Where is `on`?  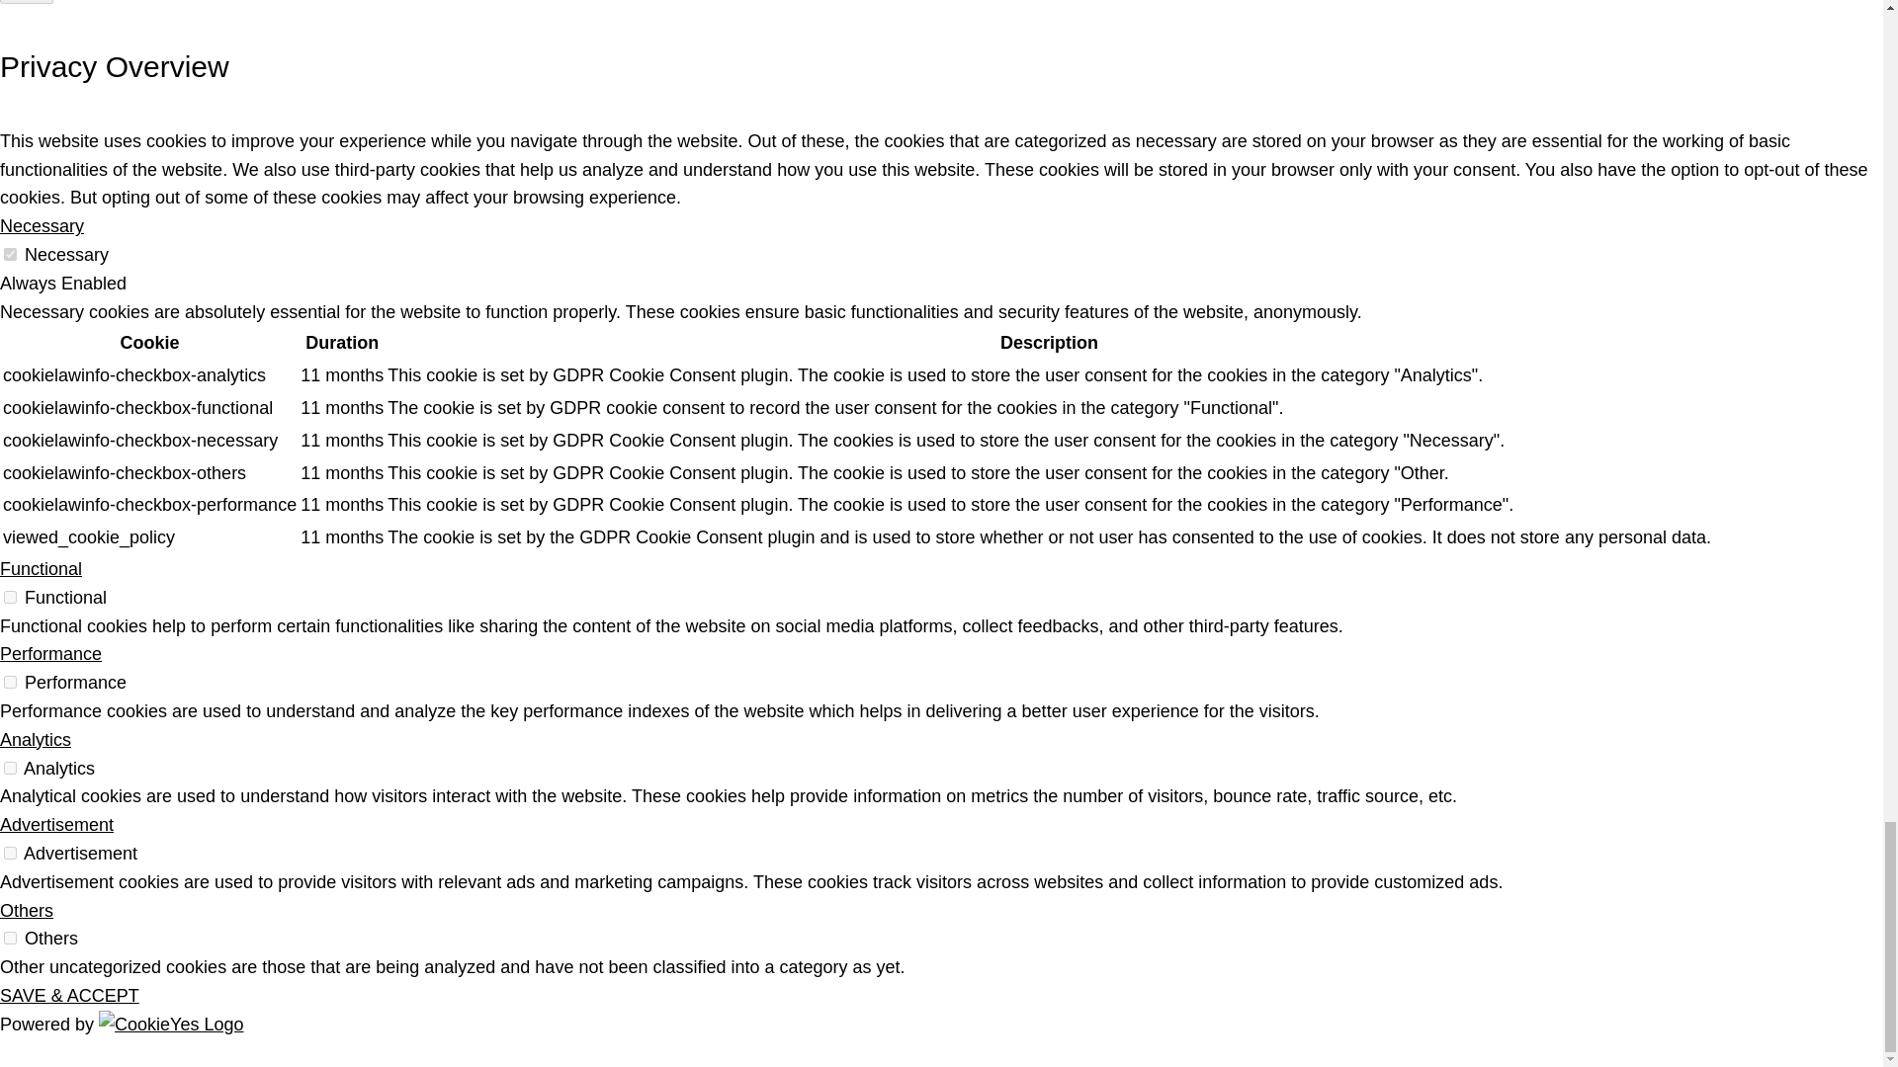
on is located at coordinates (10, 597).